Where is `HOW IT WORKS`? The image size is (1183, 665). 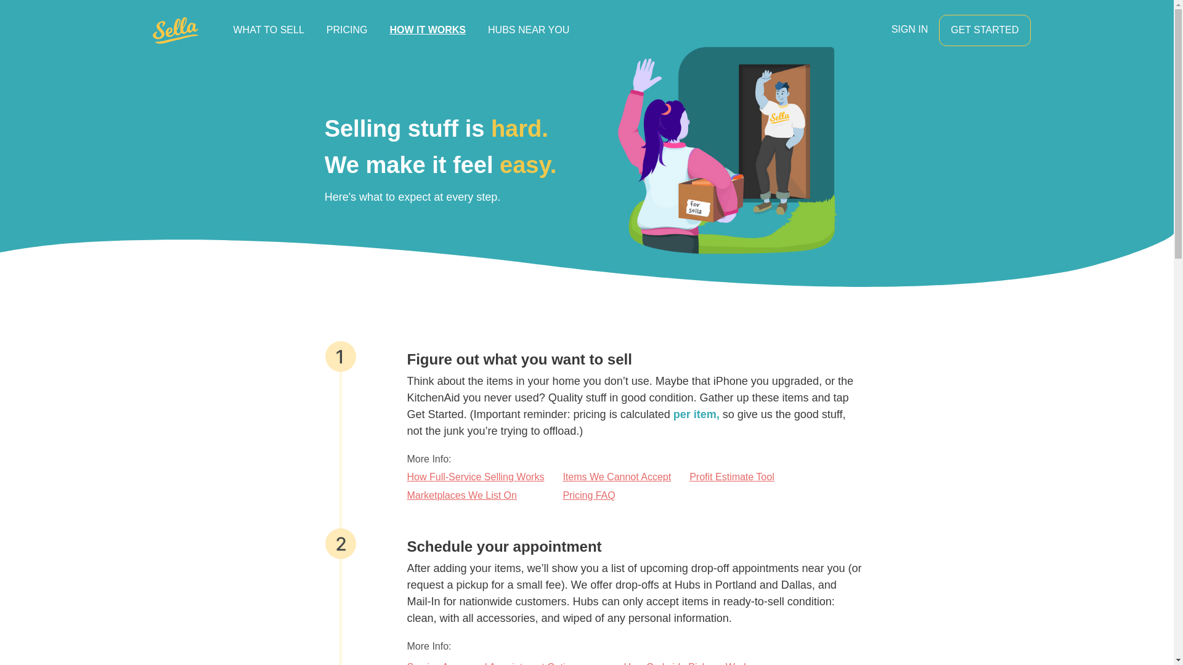
HOW IT WORKS is located at coordinates (428, 30).